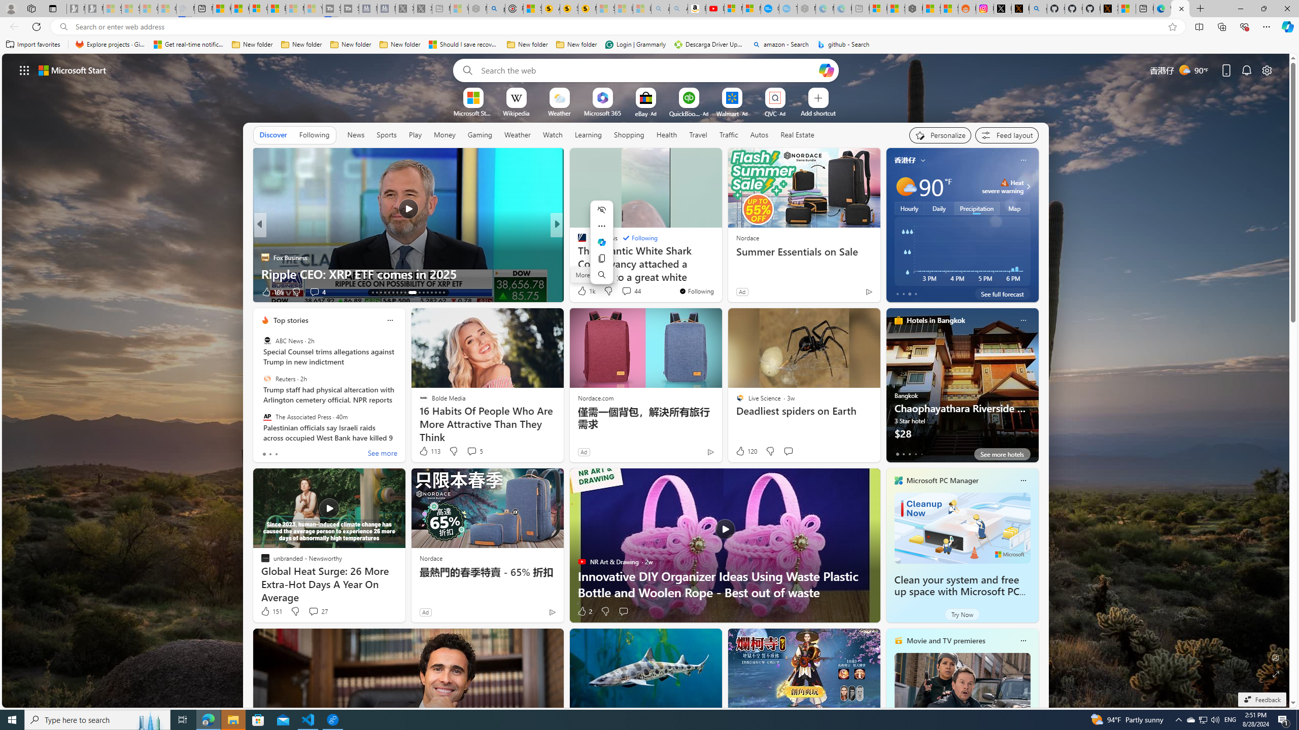 The height and width of the screenshot is (730, 1299). I want to click on Search icon, so click(63, 27).